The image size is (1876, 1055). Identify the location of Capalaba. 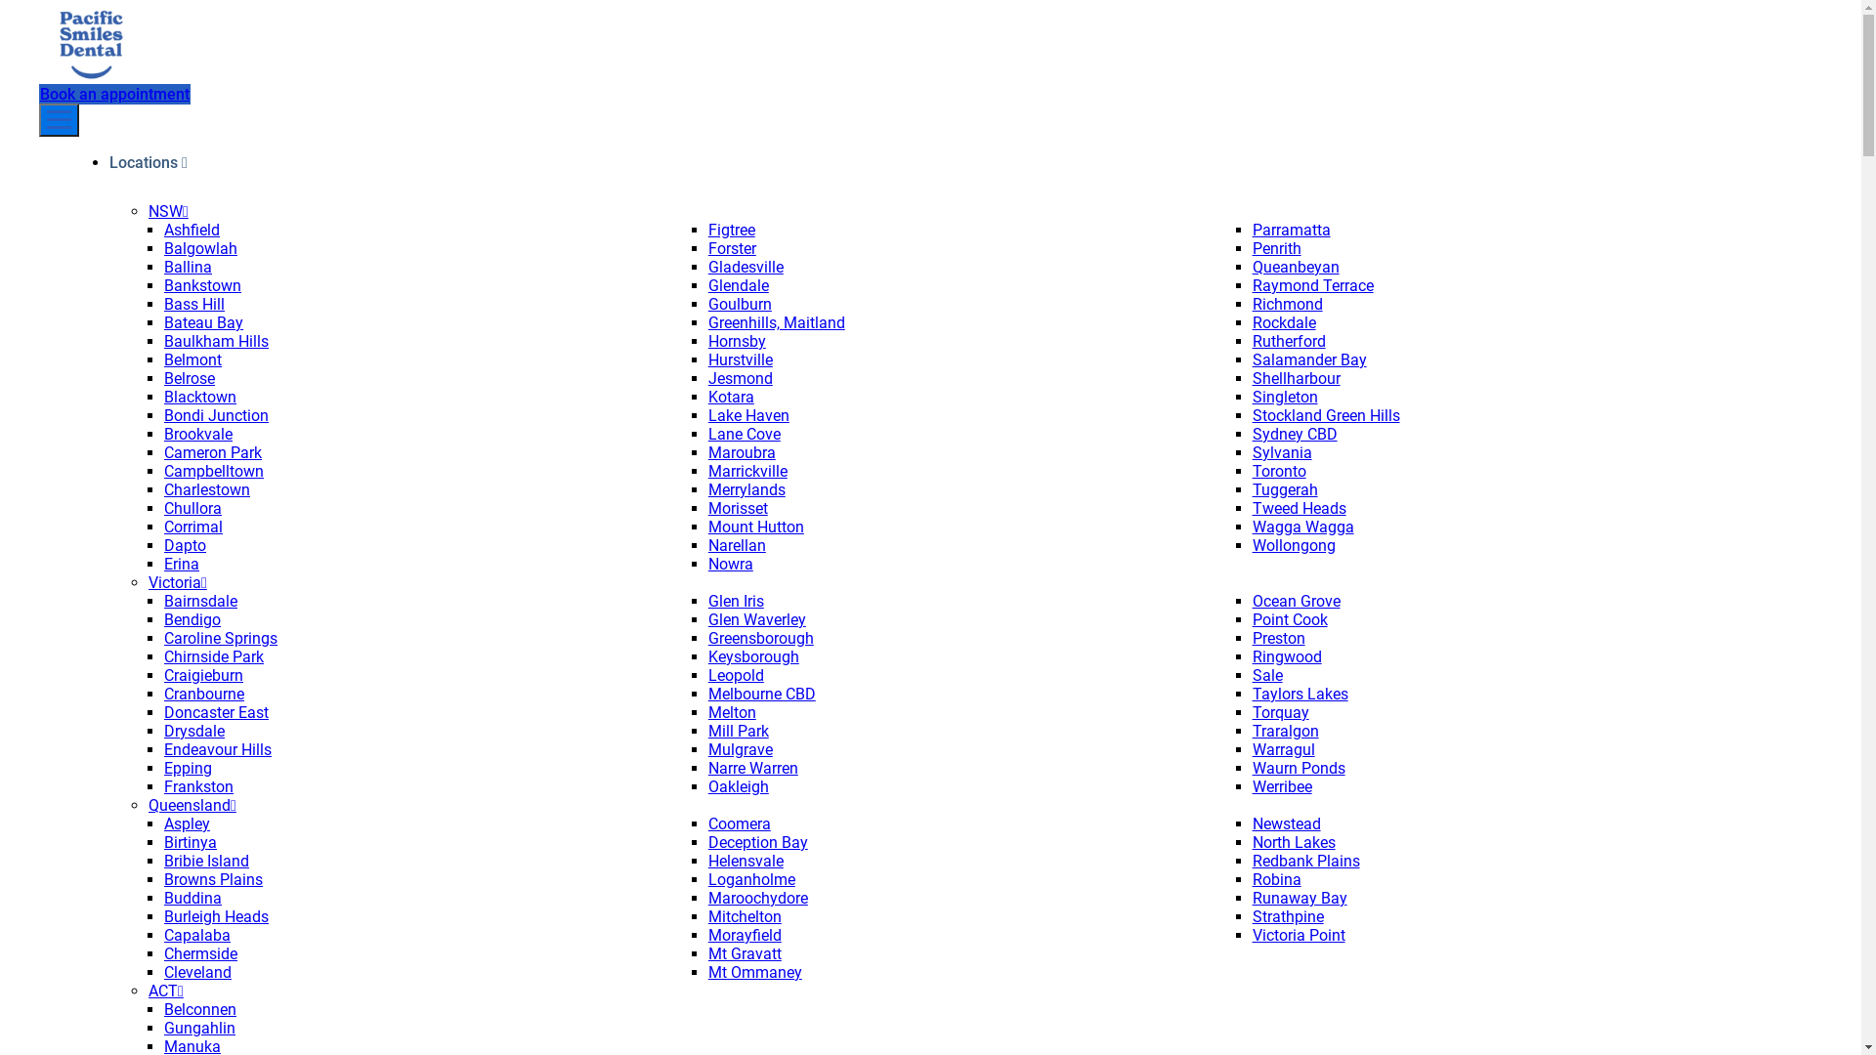
(197, 936).